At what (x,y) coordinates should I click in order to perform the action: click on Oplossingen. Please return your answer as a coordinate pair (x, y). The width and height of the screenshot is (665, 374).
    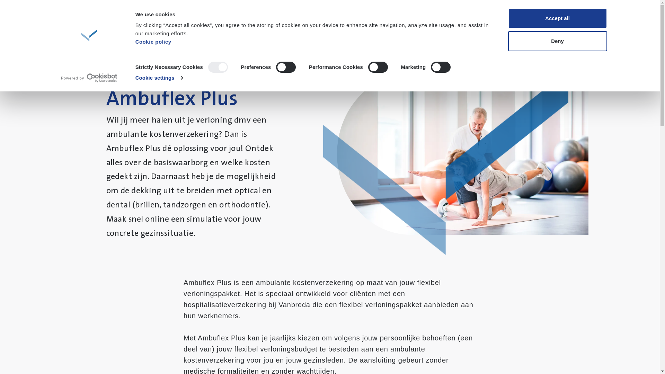
    Looking at the image, I should click on (195, 29).